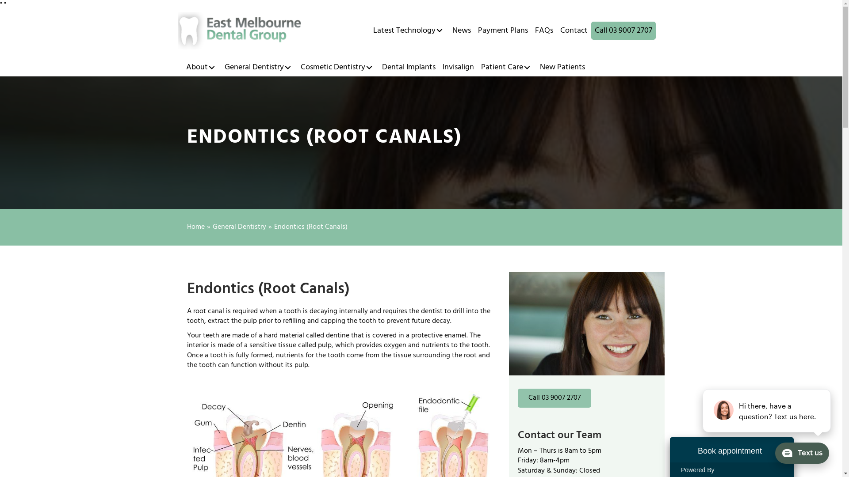 The width and height of the screenshot is (849, 477). What do you see at coordinates (409, 31) in the screenshot?
I see `Latest Technology` at bounding box center [409, 31].